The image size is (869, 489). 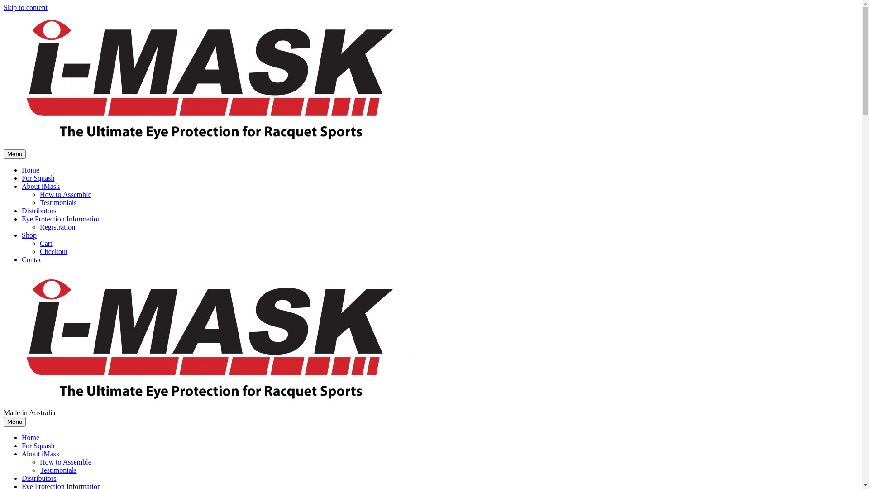 What do you see at coordinates (53, 252) in the screenshot?
I see `Checkout` at bounding box center [53, 252].